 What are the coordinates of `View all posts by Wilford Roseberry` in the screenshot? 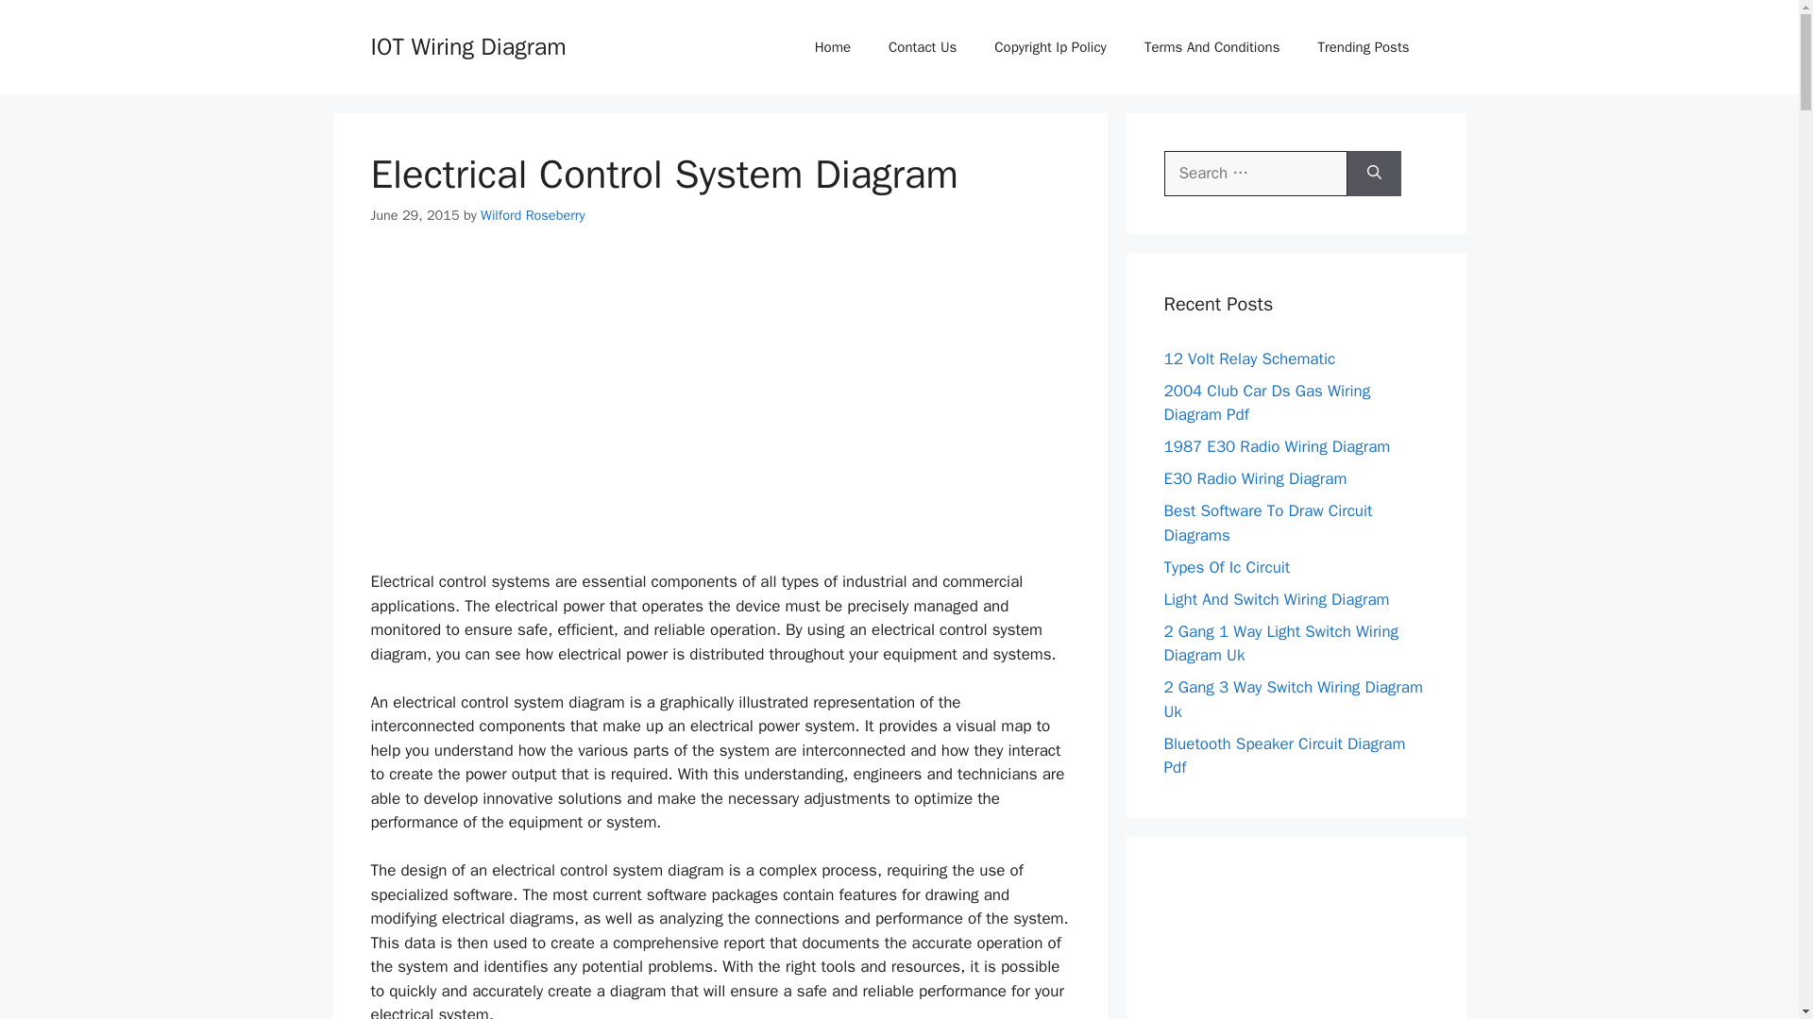 It's located at (532, 215).